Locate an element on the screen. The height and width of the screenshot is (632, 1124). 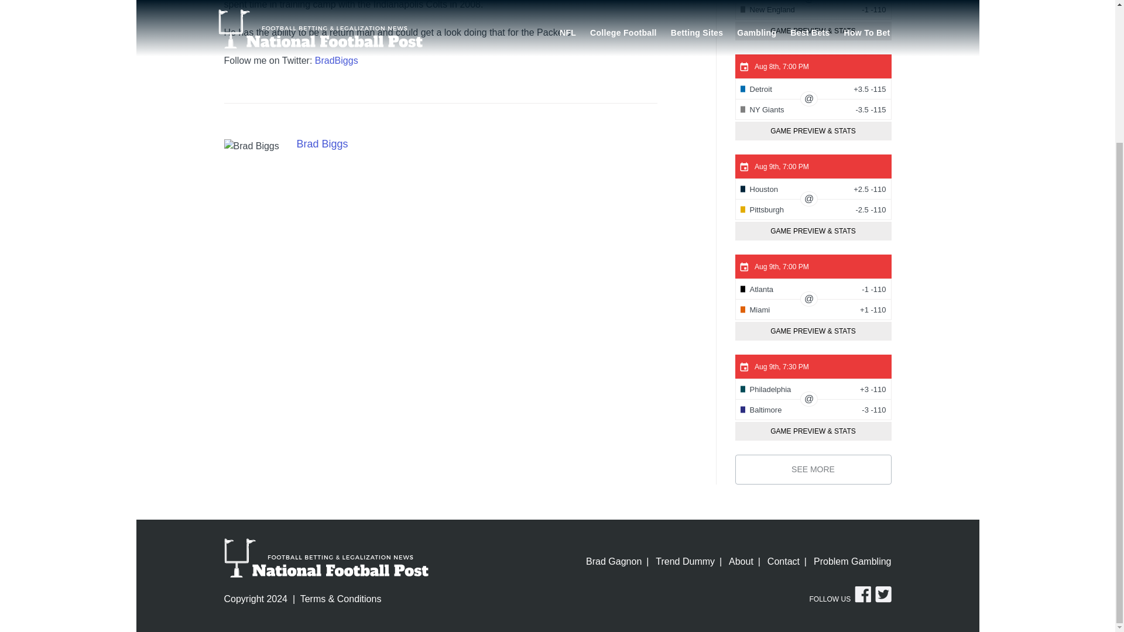
BradBiggs is located at coordinates (336, 61).